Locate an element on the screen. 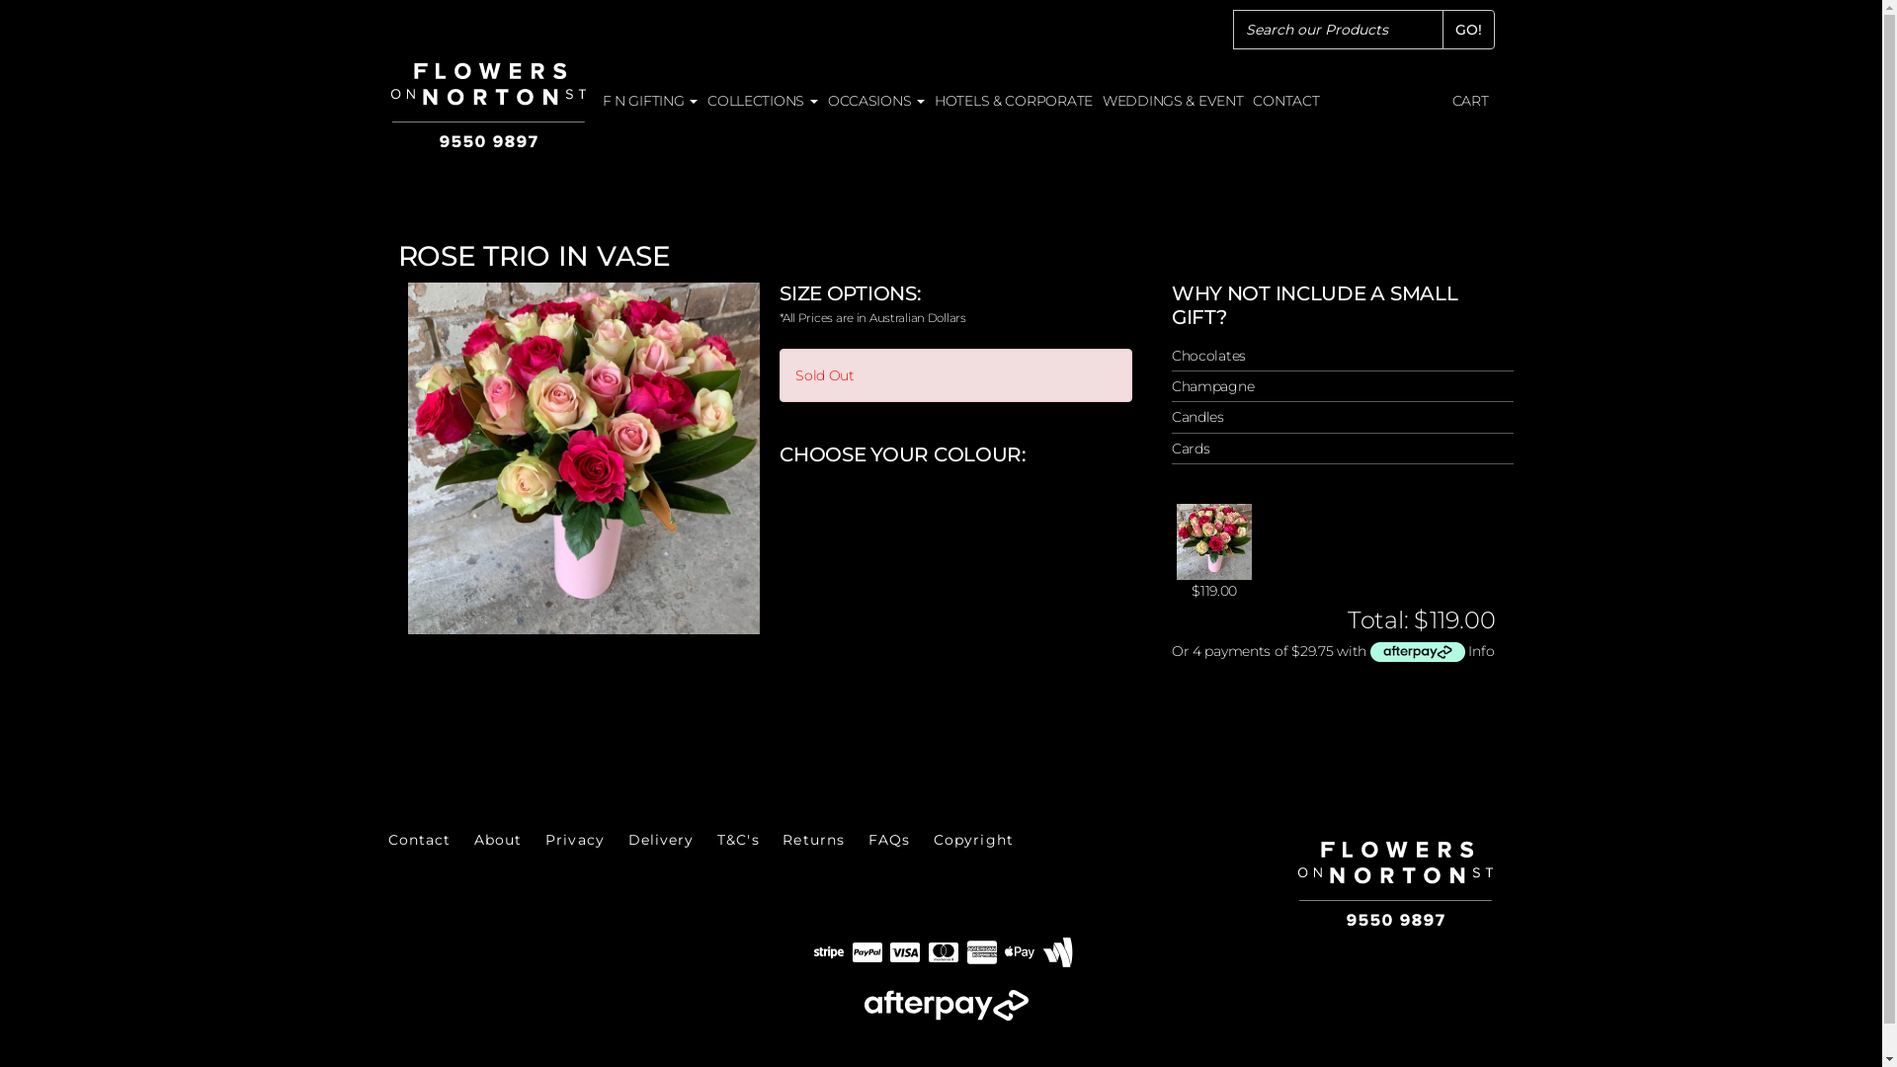 Image resolution: width=1897 pixels, height=1067 pixels. CART is located at coordinates (1470, 101).